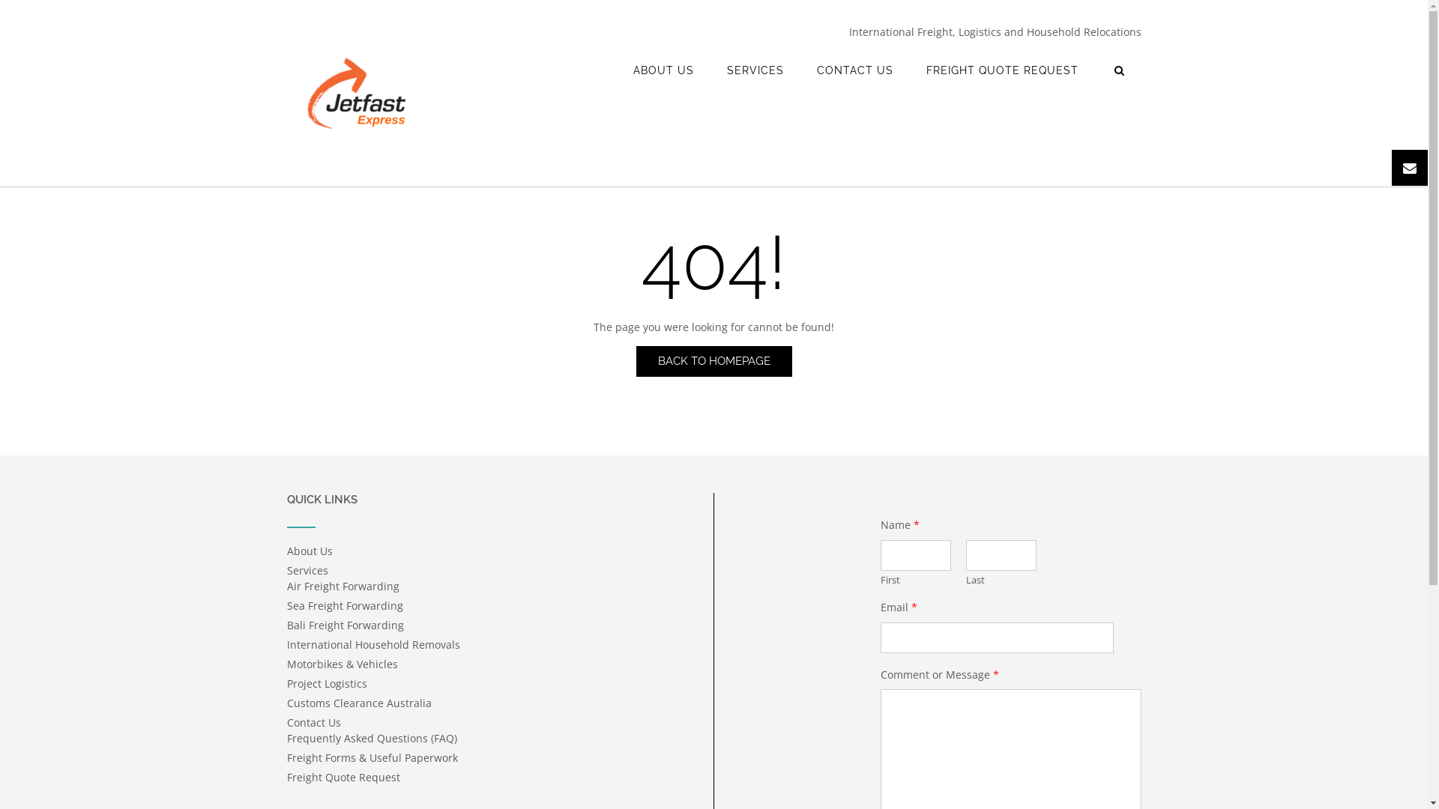 This screenshot has height=809, width=1439. I want to click on Frequently Asked Questions (FAQ), so click(372, 739).